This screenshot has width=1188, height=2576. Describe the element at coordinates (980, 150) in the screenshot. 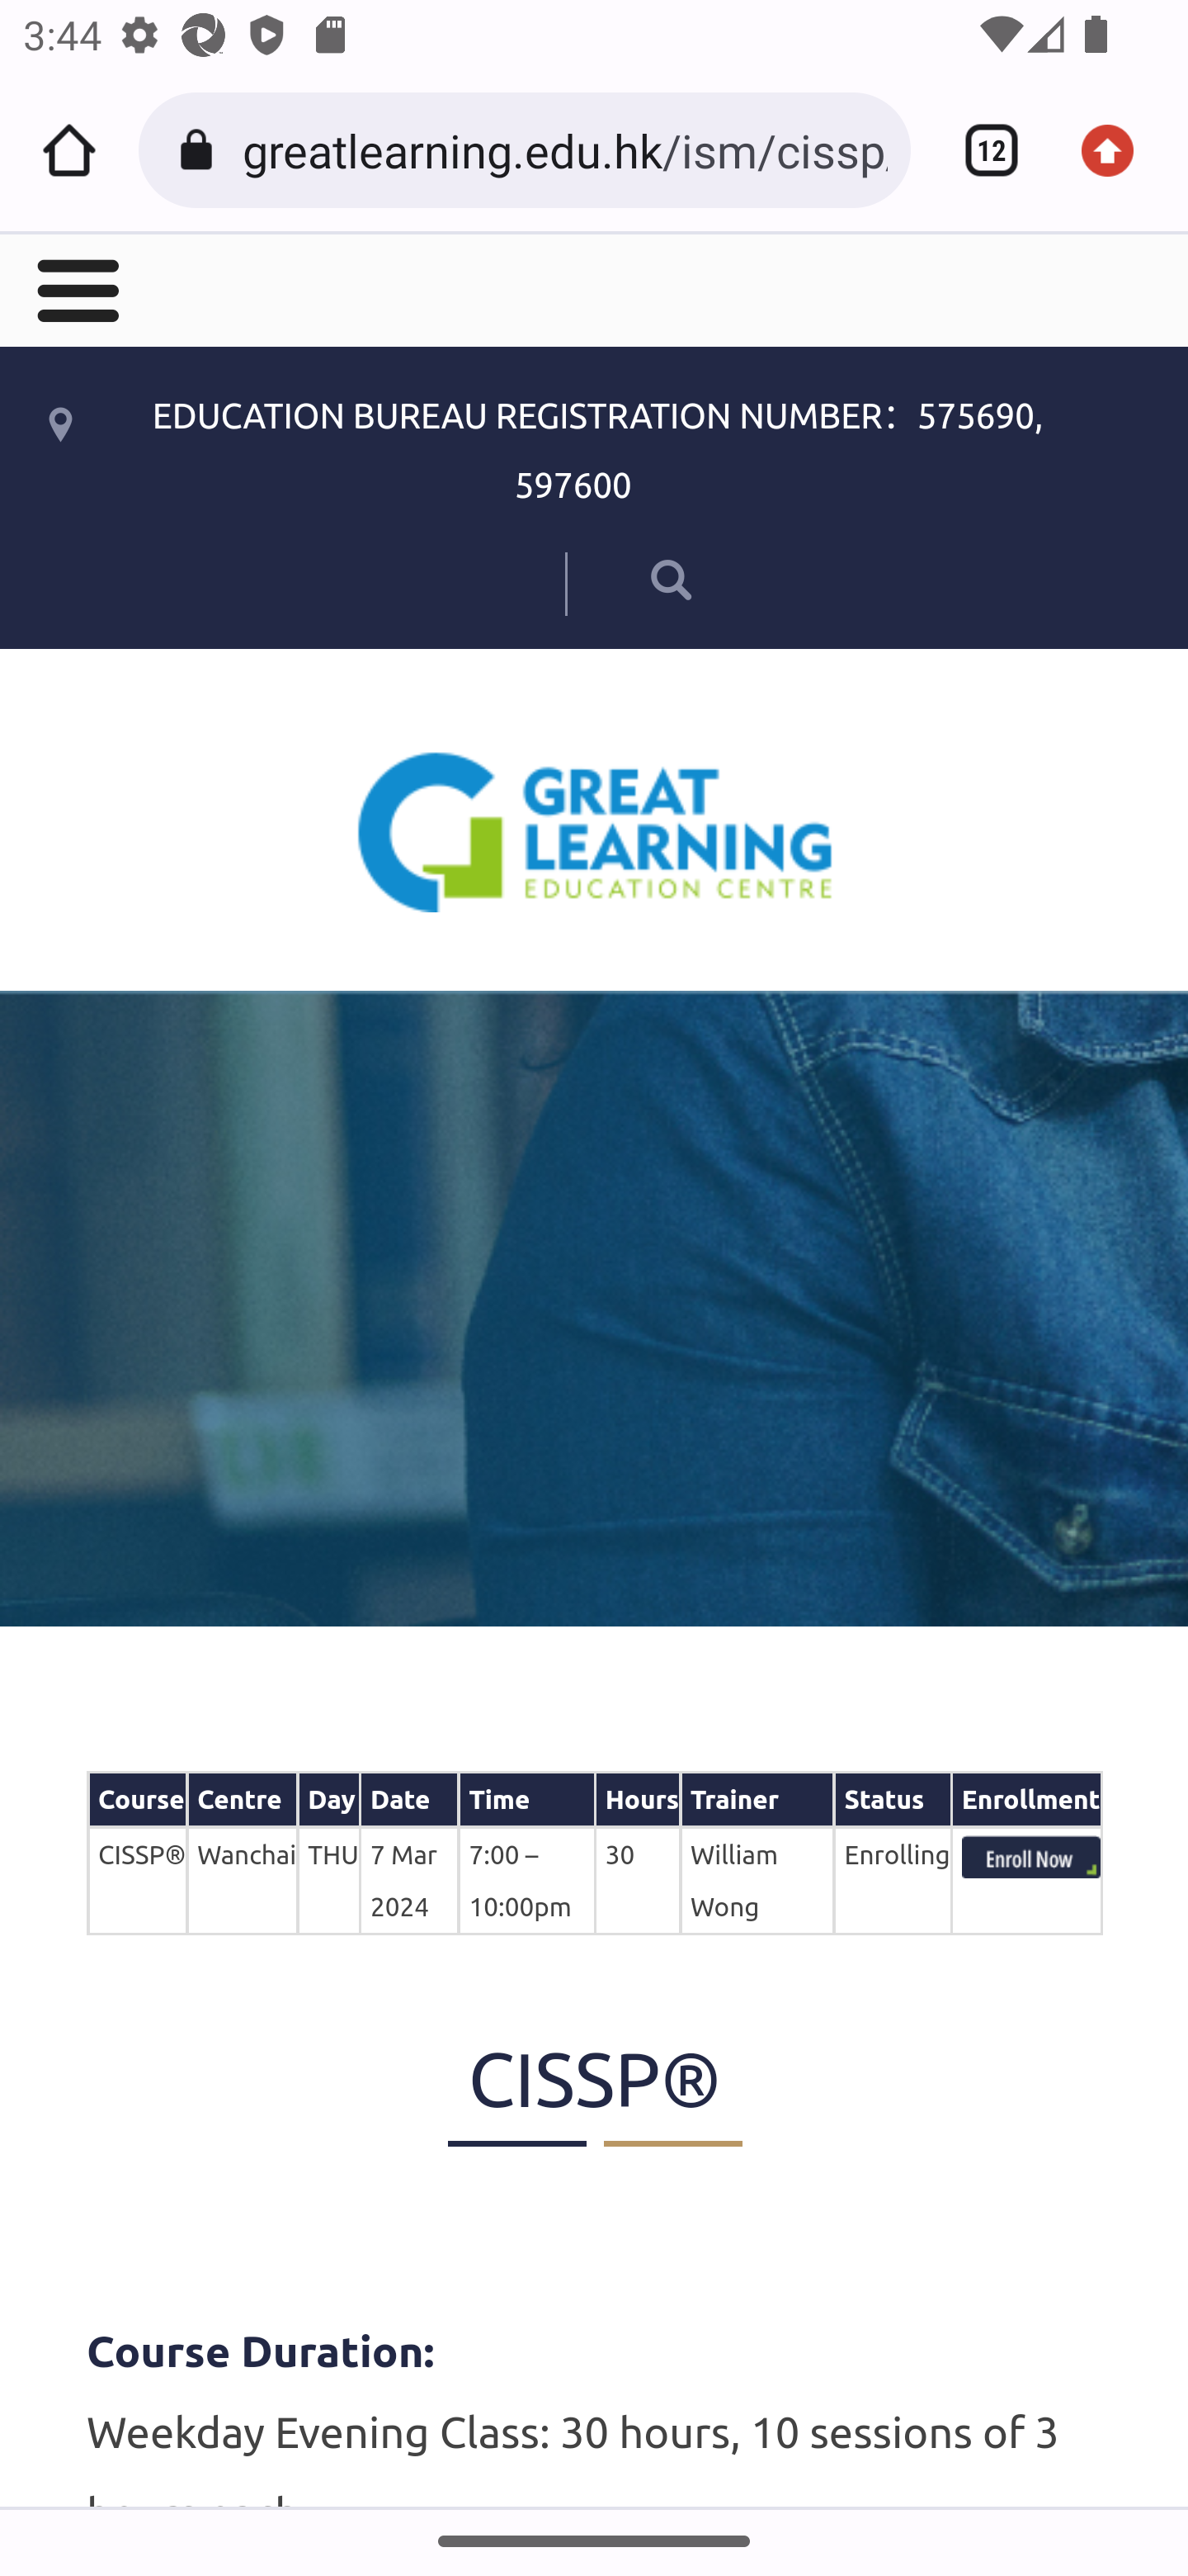

I see `Switch or close tabs` at that location.